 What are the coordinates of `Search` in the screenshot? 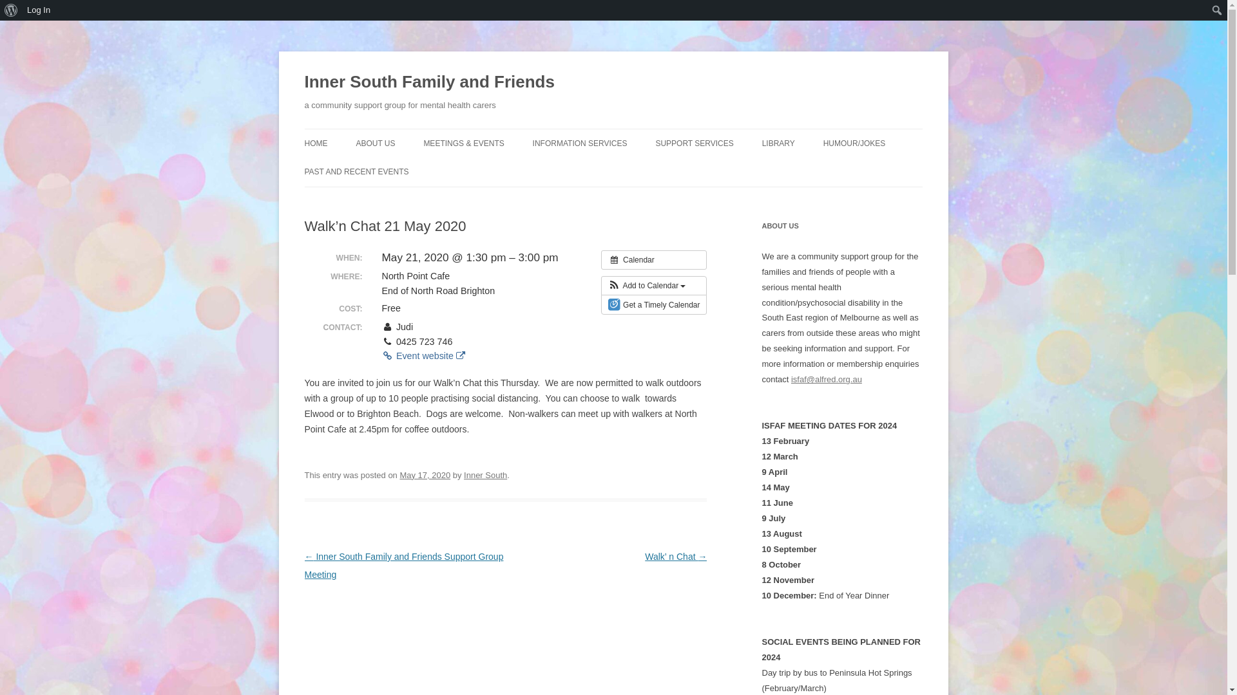 It's located at (14, 10).